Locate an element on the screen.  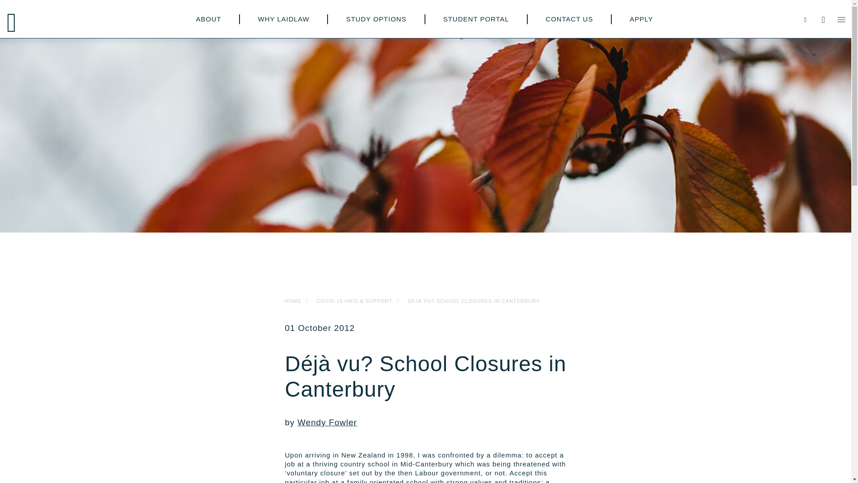
ABOUT is located at coordinates (209, 19).